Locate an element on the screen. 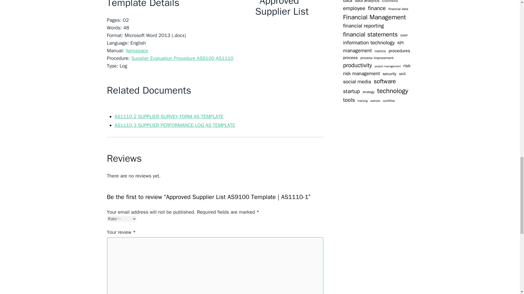 The width and height of the screenshot is (524, 294). Supplier Performance Log AS Template is located at coordinates (175, 125).